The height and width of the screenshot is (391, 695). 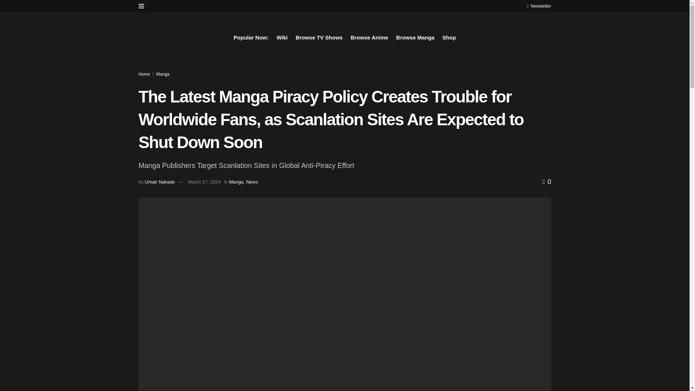 What do you see at coordinates (251, 37) in the screenshot?
I see `Popular Now:` at bounding box center [251, 37].